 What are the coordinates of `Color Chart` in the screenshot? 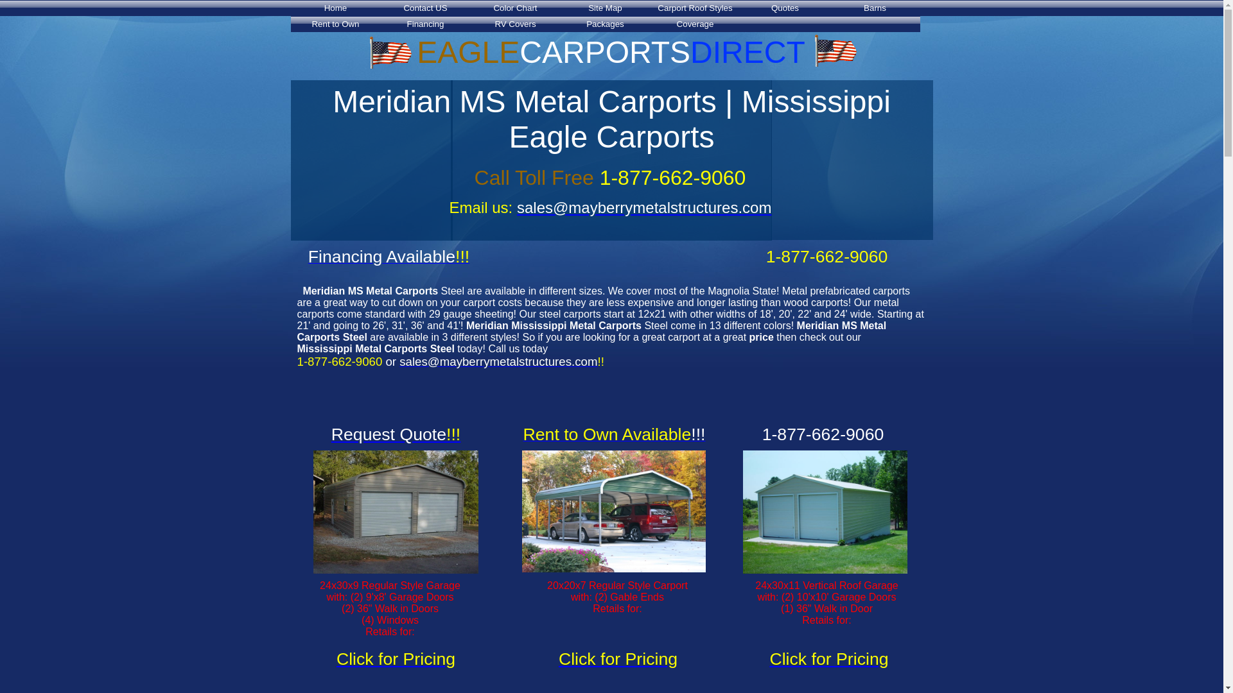 It's located at (514, 10).